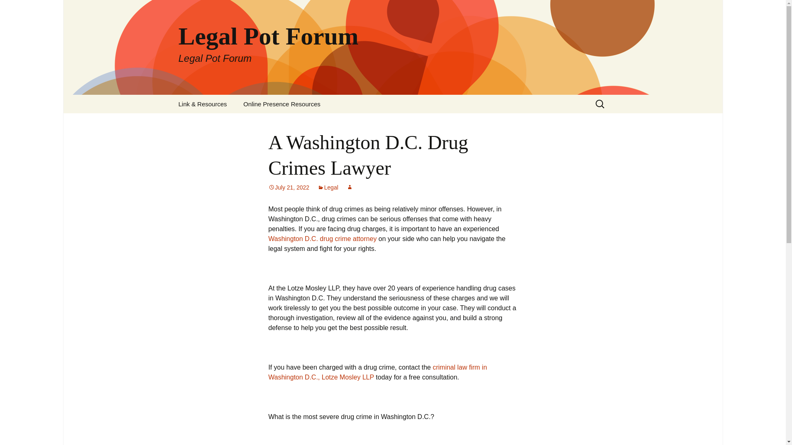 This screenshot has width=792, height=445. What do you see at coordinates (282, 104) in the screenshot?
I see `Online Presence Resources` at bounding box center [282, 104].